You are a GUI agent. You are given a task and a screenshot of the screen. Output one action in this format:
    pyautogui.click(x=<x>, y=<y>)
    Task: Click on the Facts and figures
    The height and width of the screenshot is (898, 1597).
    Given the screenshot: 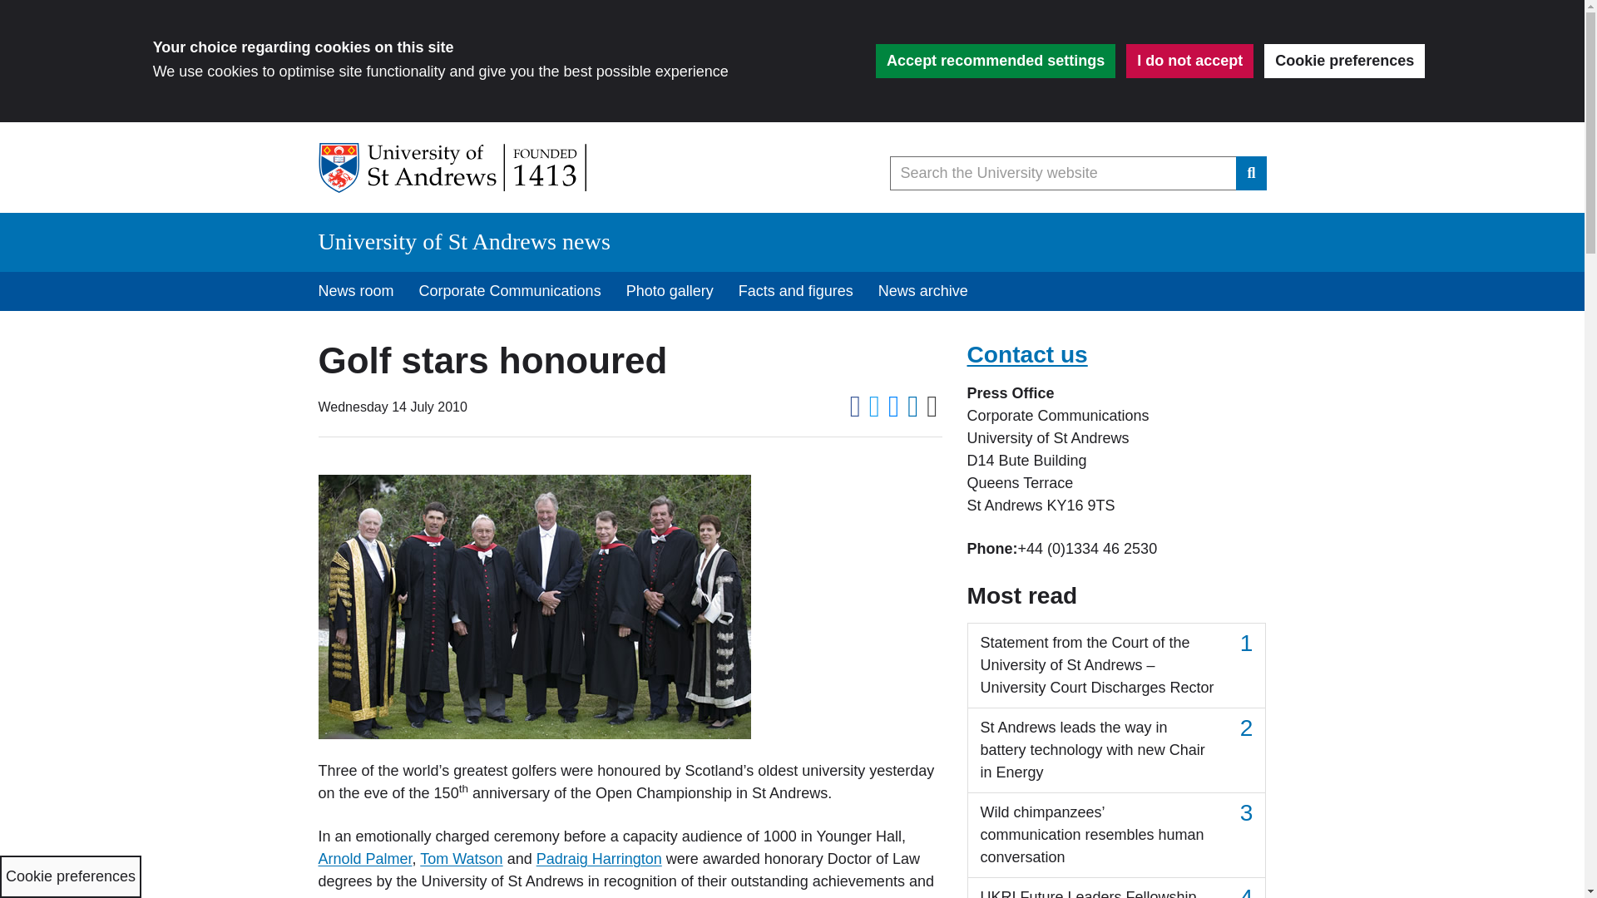 What is the action you would take?
    pyautogui.click(x=795, y=291)
    